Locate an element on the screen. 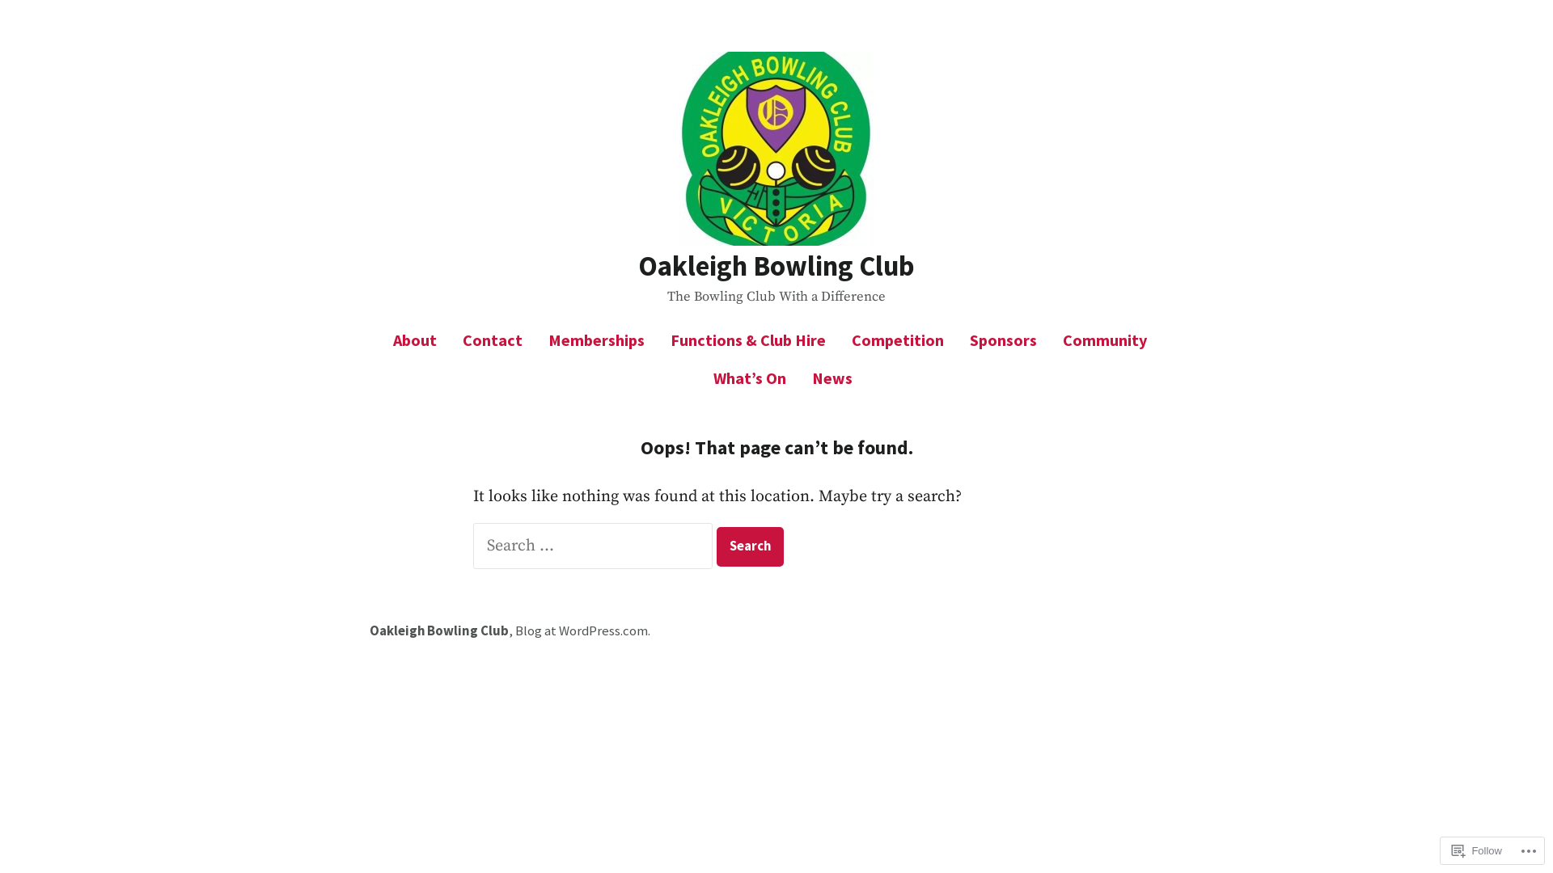 This screenshot has width=1553, height=873. Contact is located at coordinates (493, 339).